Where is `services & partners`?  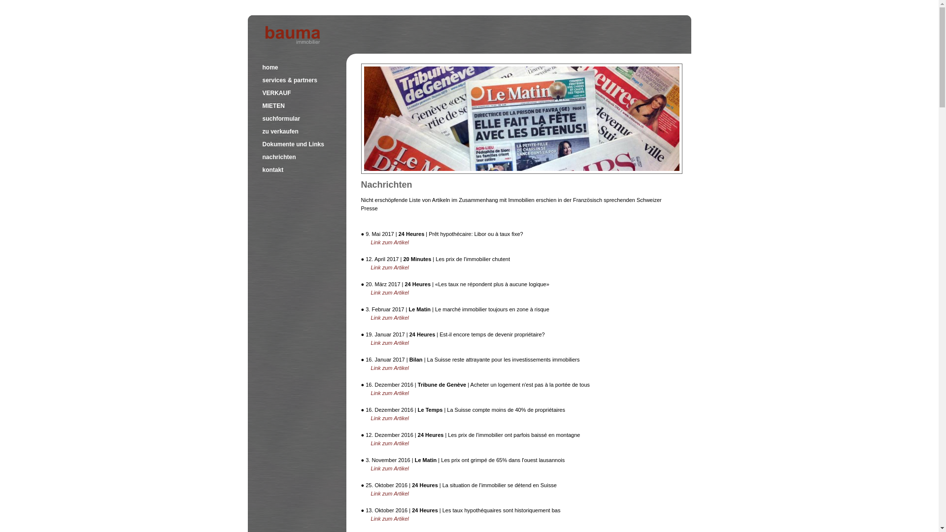
services & partners is located at coordinates (290, 80).